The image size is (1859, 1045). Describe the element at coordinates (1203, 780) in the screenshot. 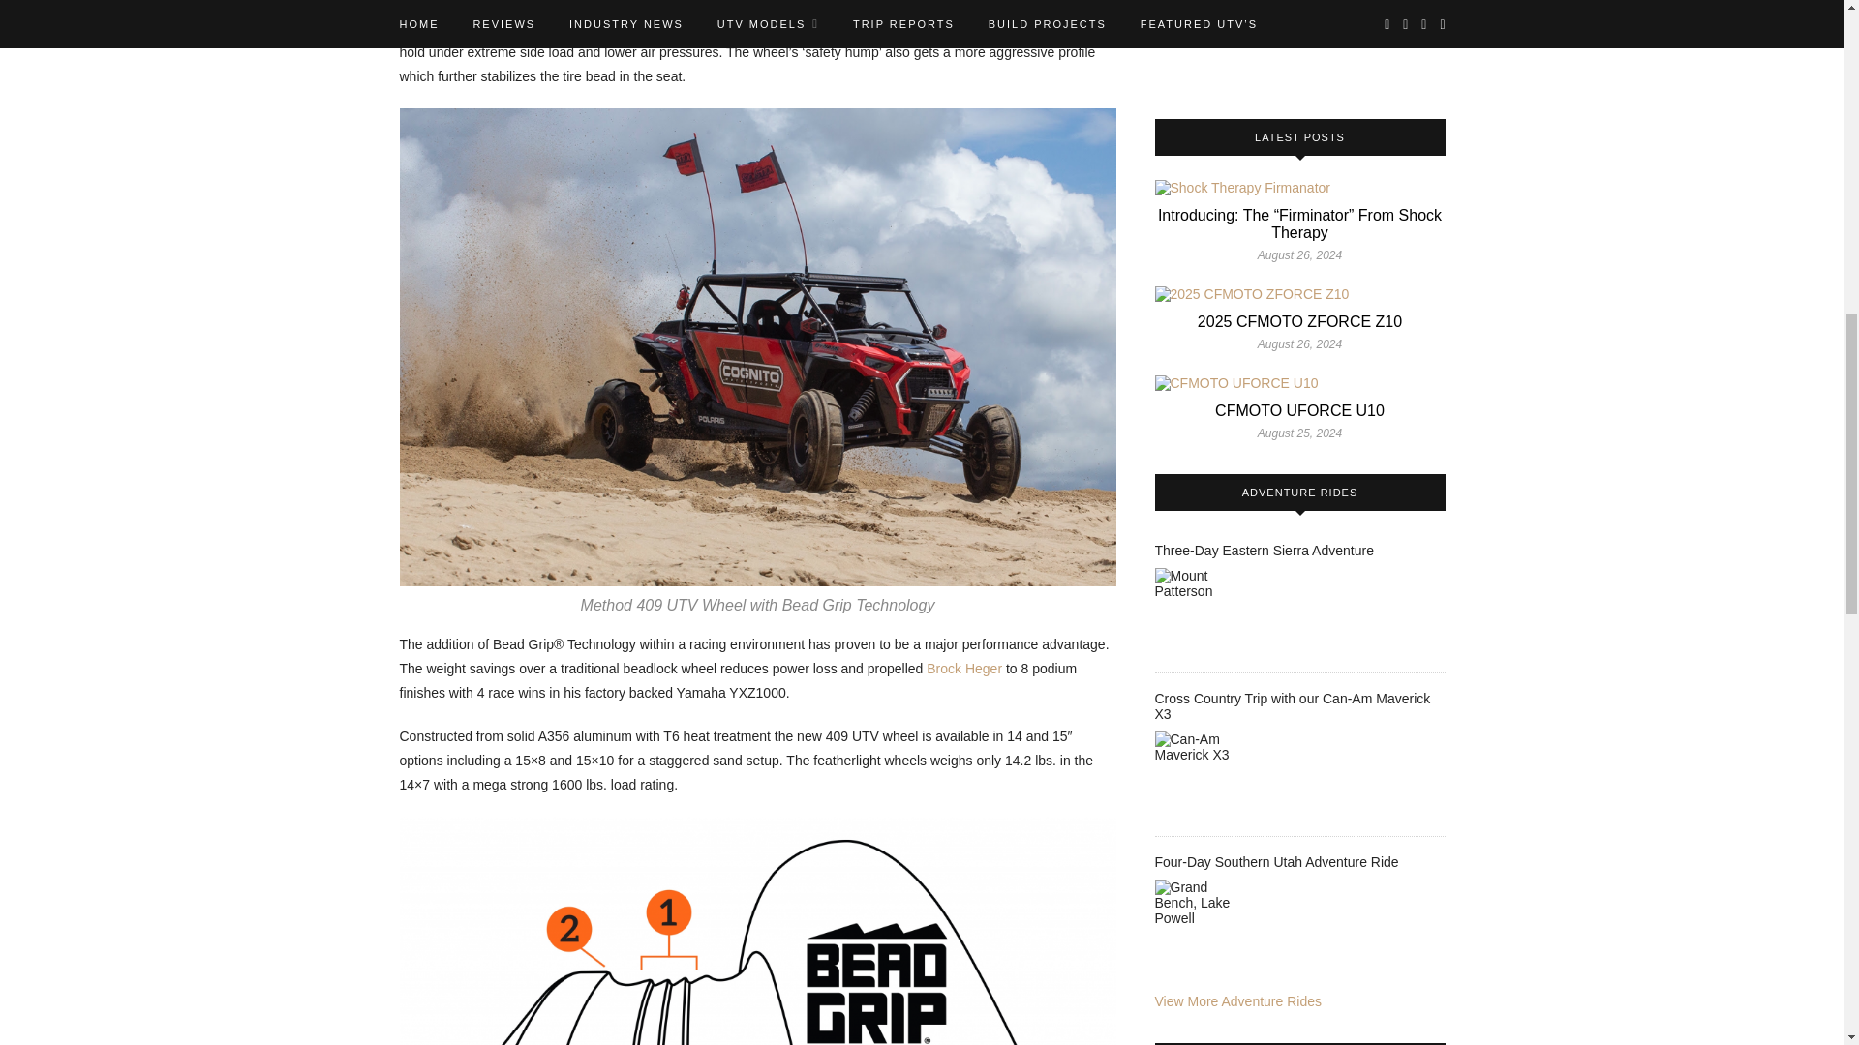

I see `Cross Country Trip with our Can-Am Maverick X3` at that location.